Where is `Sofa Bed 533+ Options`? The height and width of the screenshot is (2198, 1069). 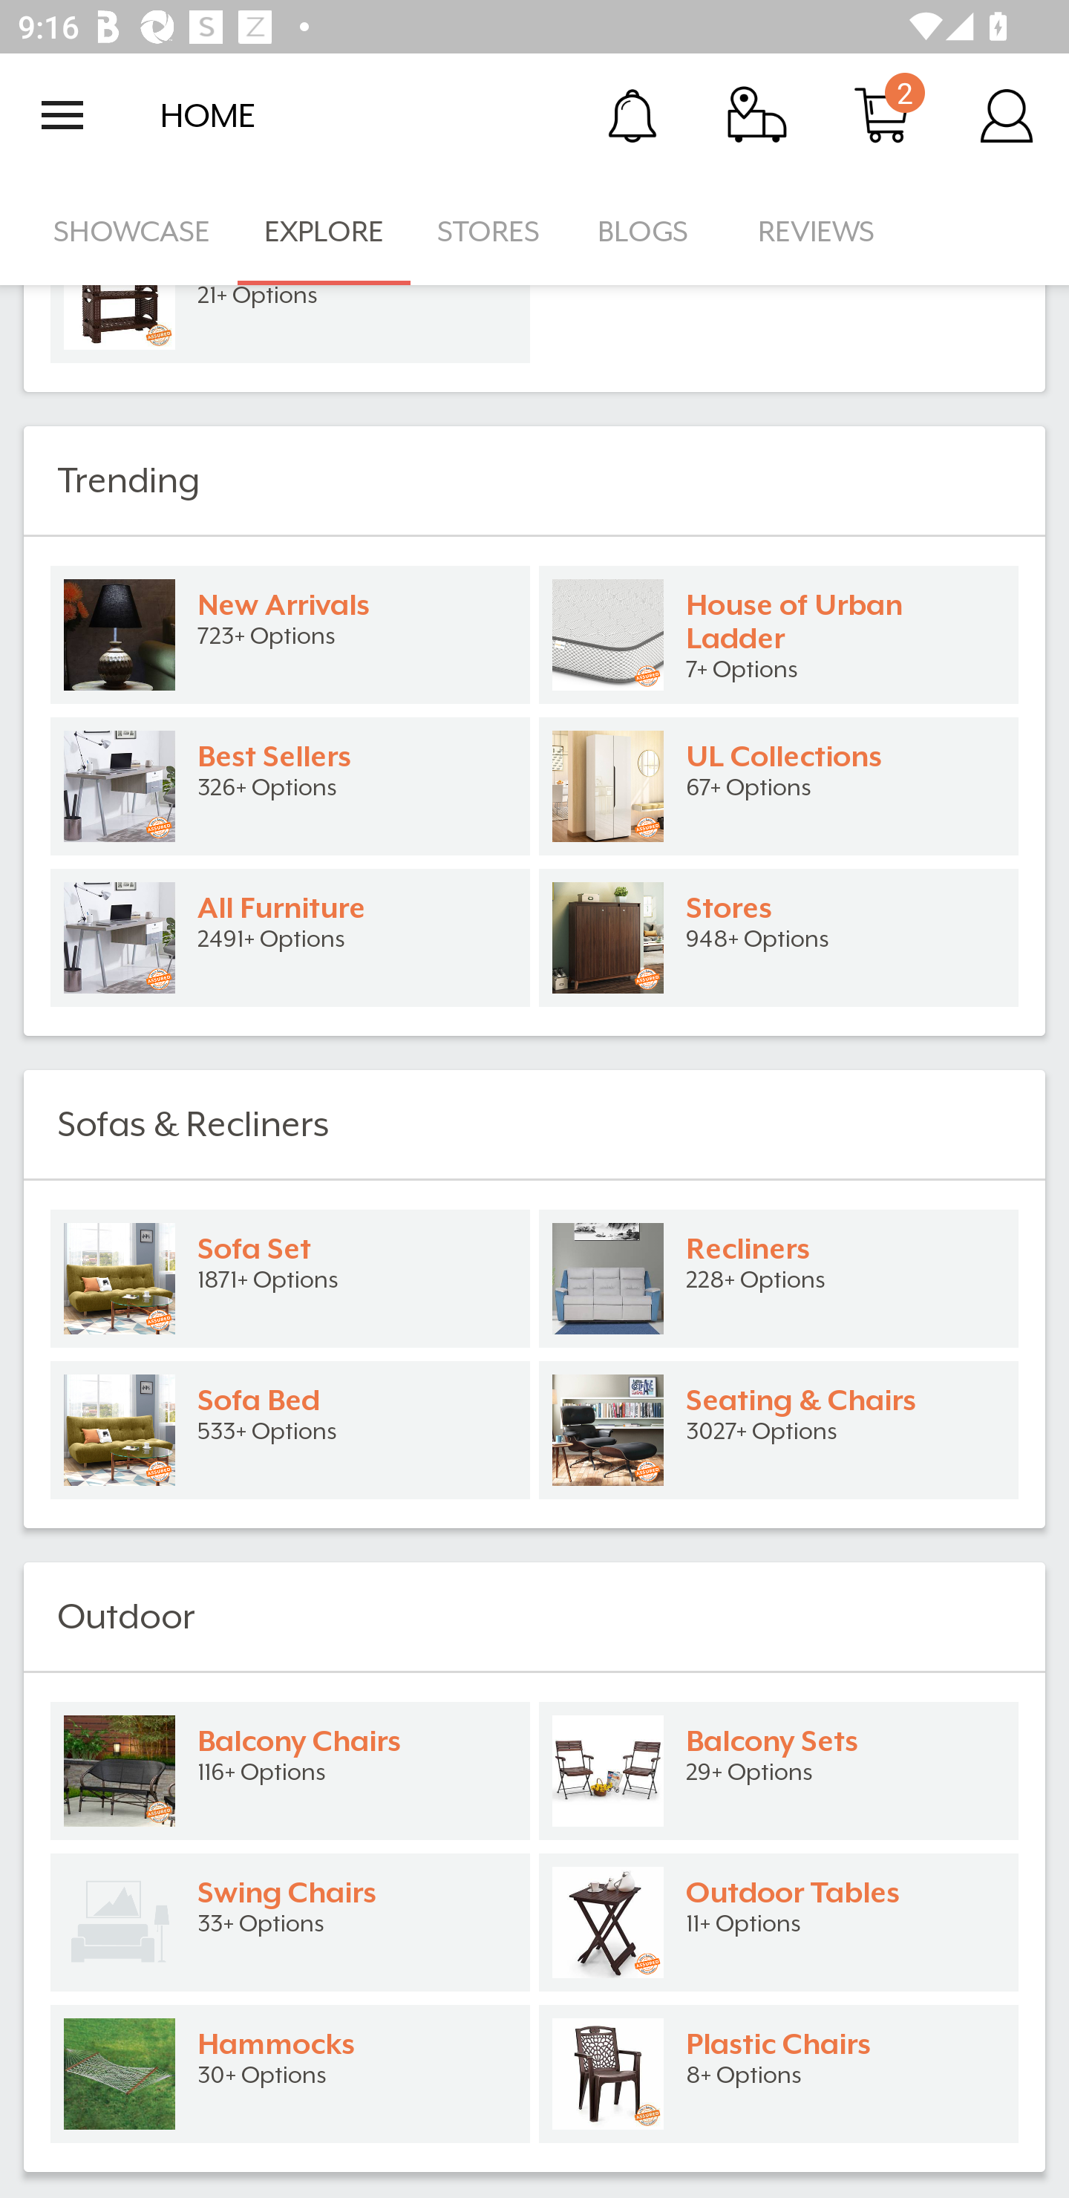 Sofa Bed 533+ Options is located at coordinates (290, 1429).